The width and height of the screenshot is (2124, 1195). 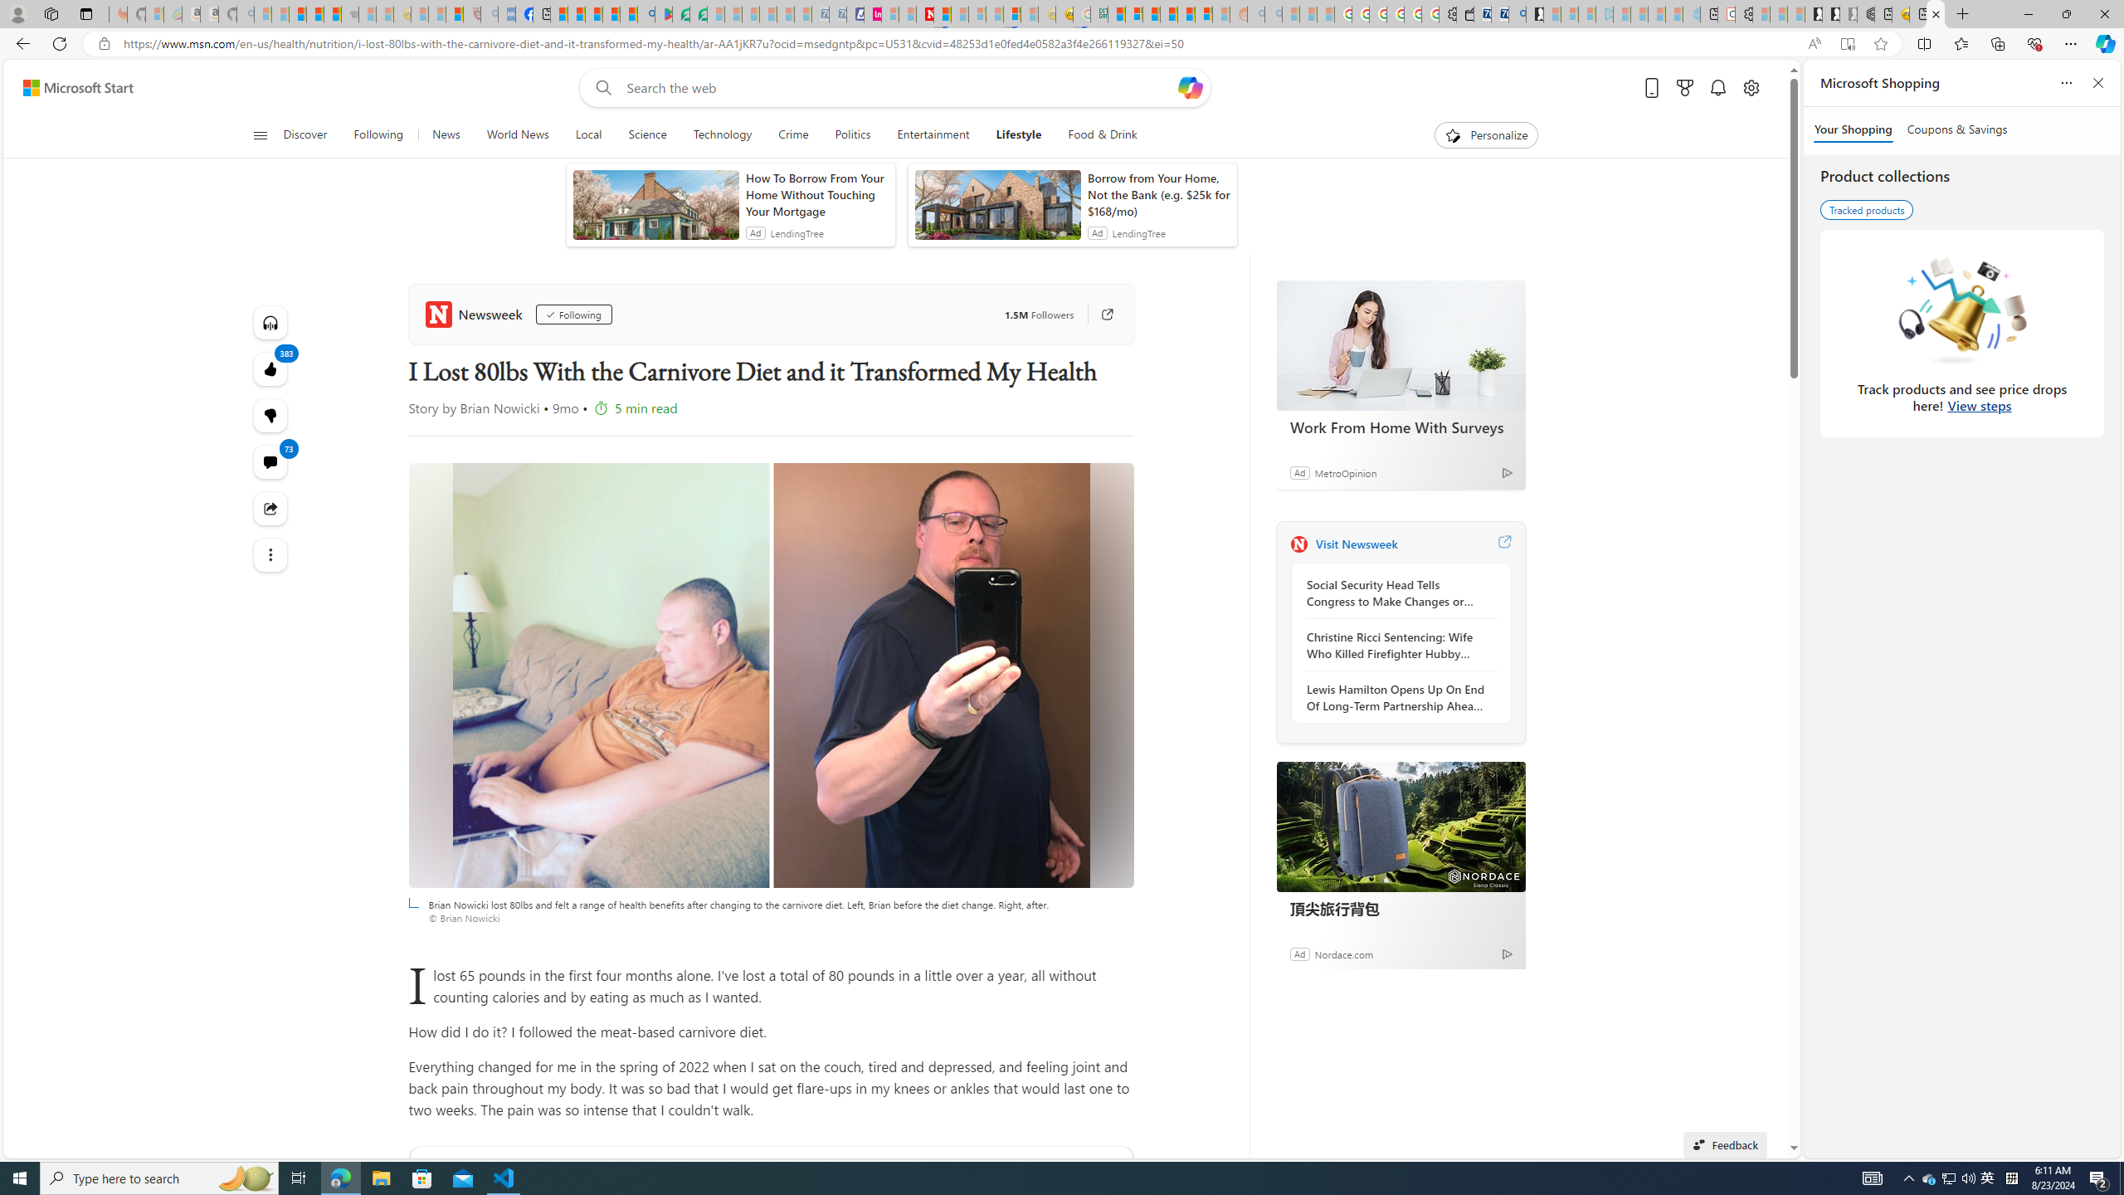 What do you see at coordinates (853, 135) in the screenshot?
I see `Politics` at bounding box center [853, 135].